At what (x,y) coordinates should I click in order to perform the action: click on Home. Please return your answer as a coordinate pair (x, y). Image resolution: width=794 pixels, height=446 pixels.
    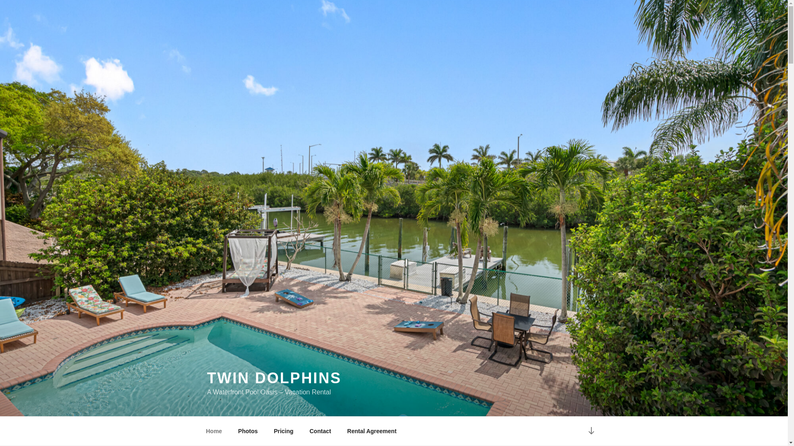
    Looking at the image, I should click on (214, 431).